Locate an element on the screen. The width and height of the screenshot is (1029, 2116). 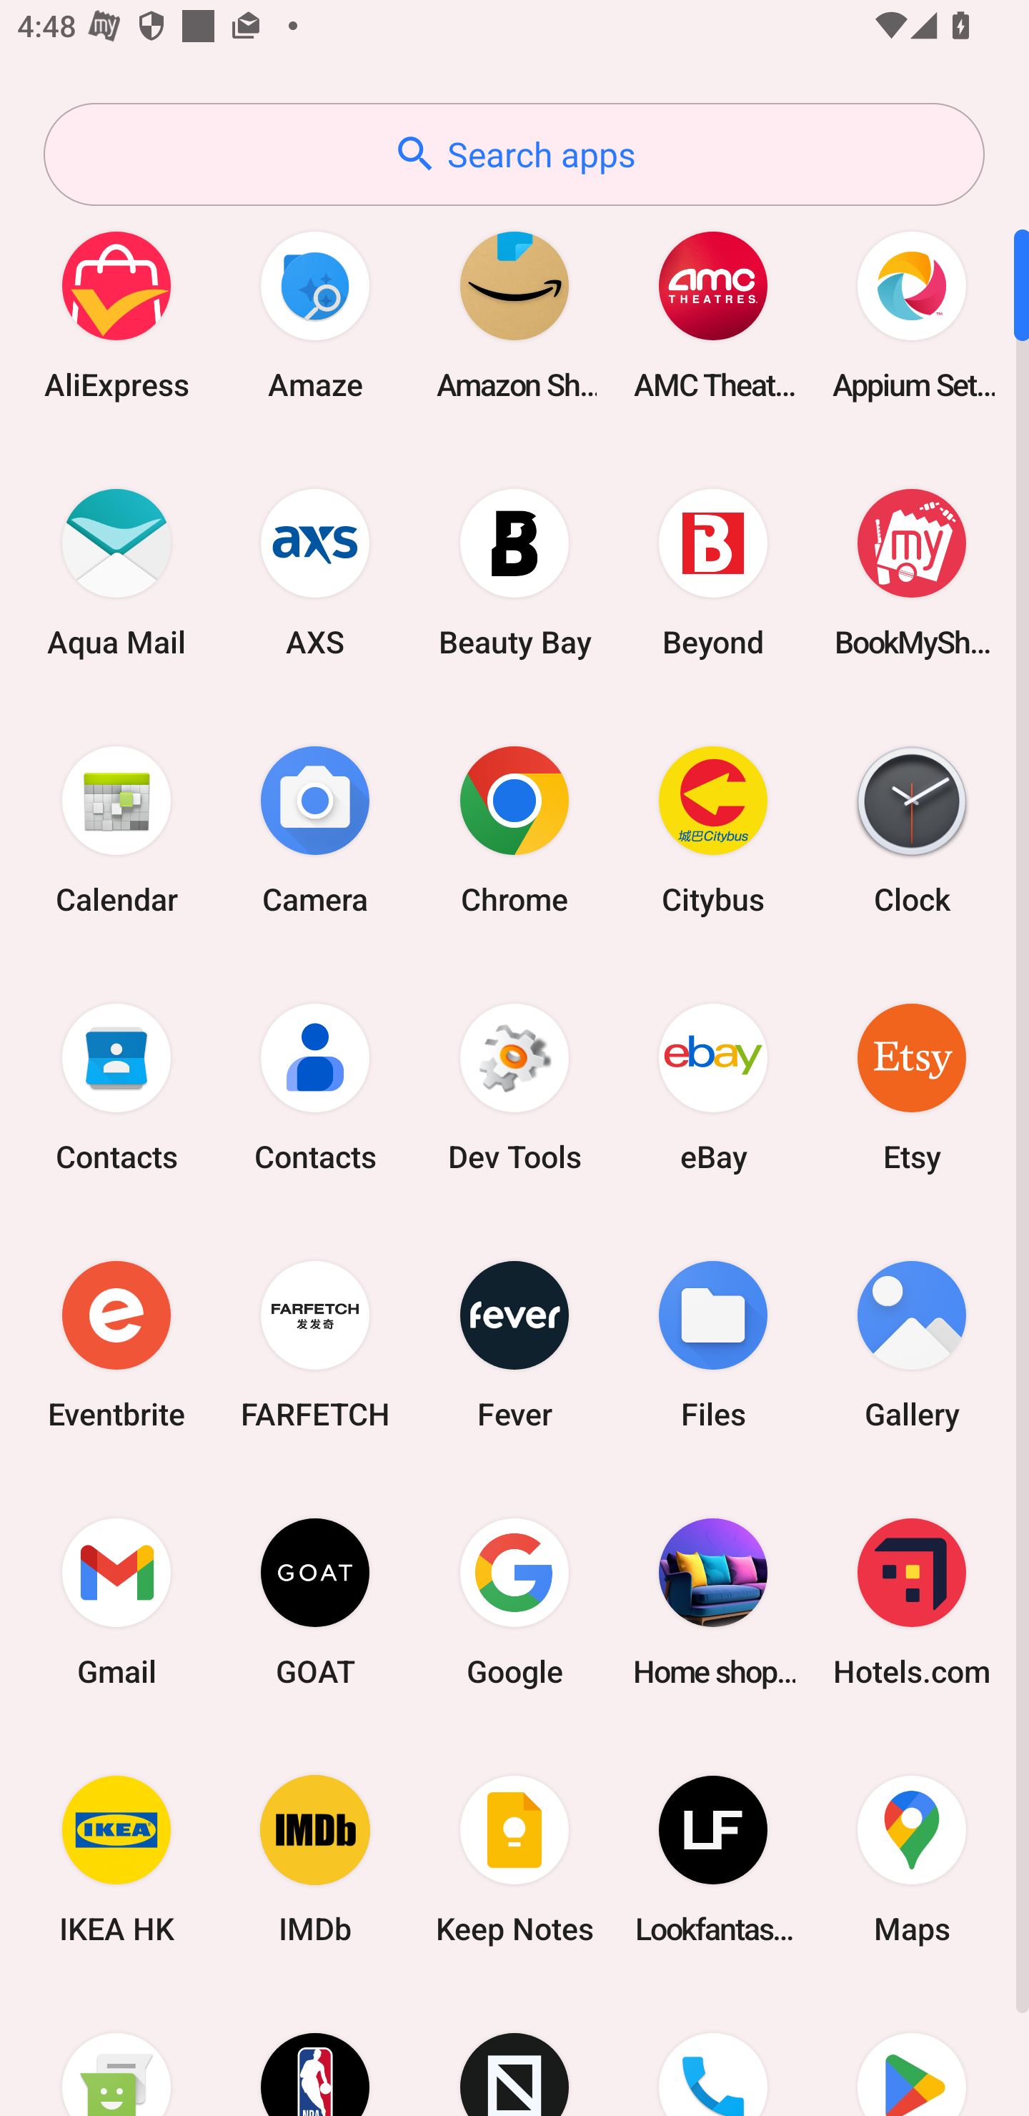
IMDb is located at coordinates (315, 1860).